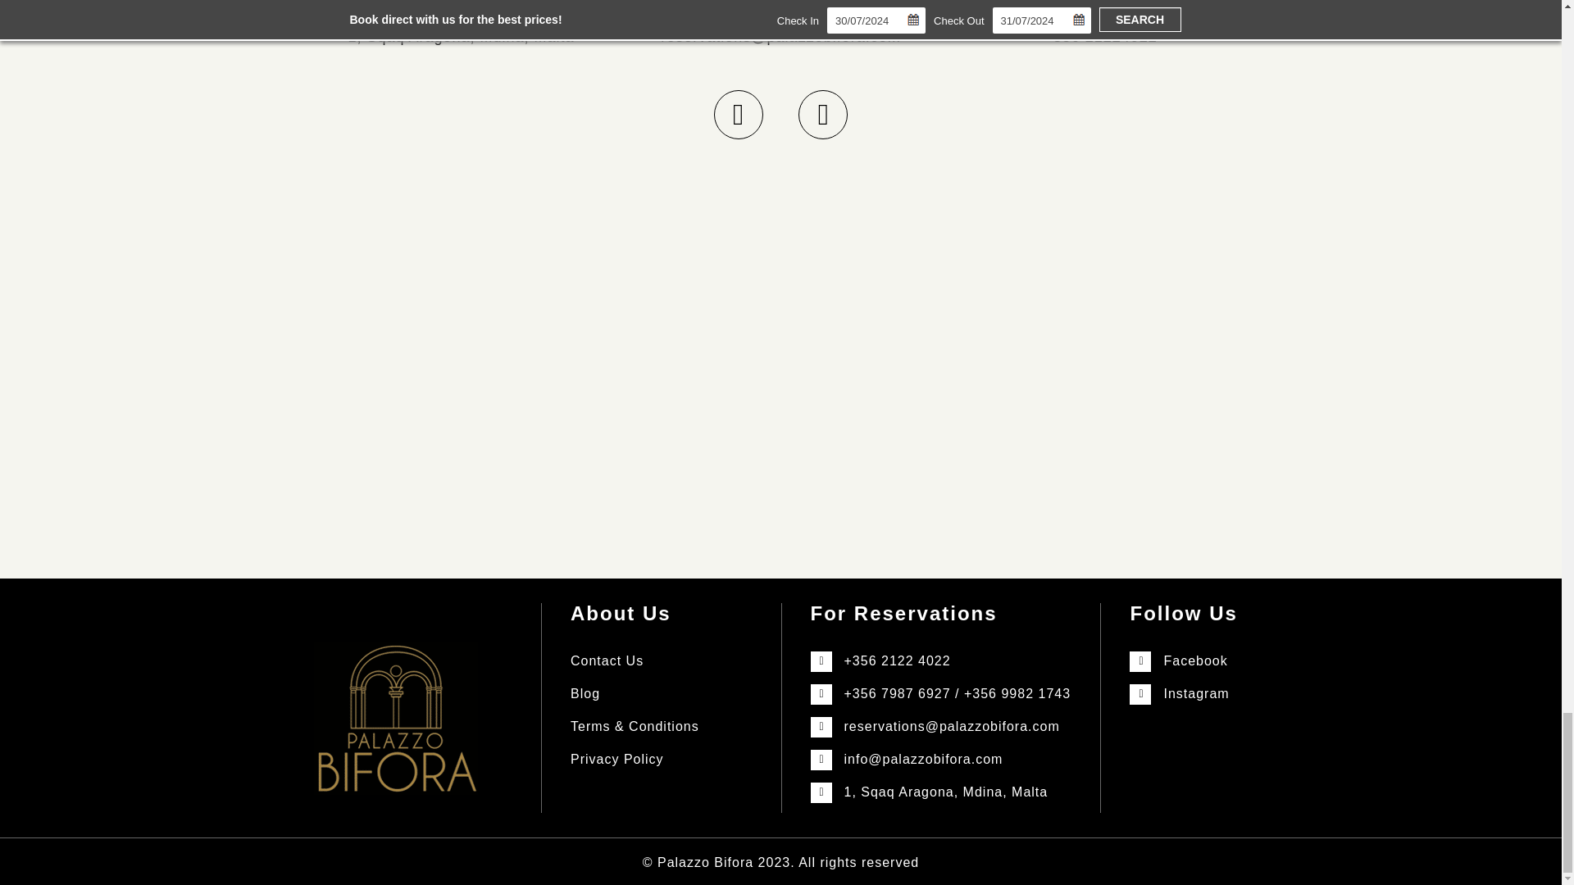 The height and width of the screenshot is (885, 1574). I want to click on 356 21224022, so click(1105, 36).